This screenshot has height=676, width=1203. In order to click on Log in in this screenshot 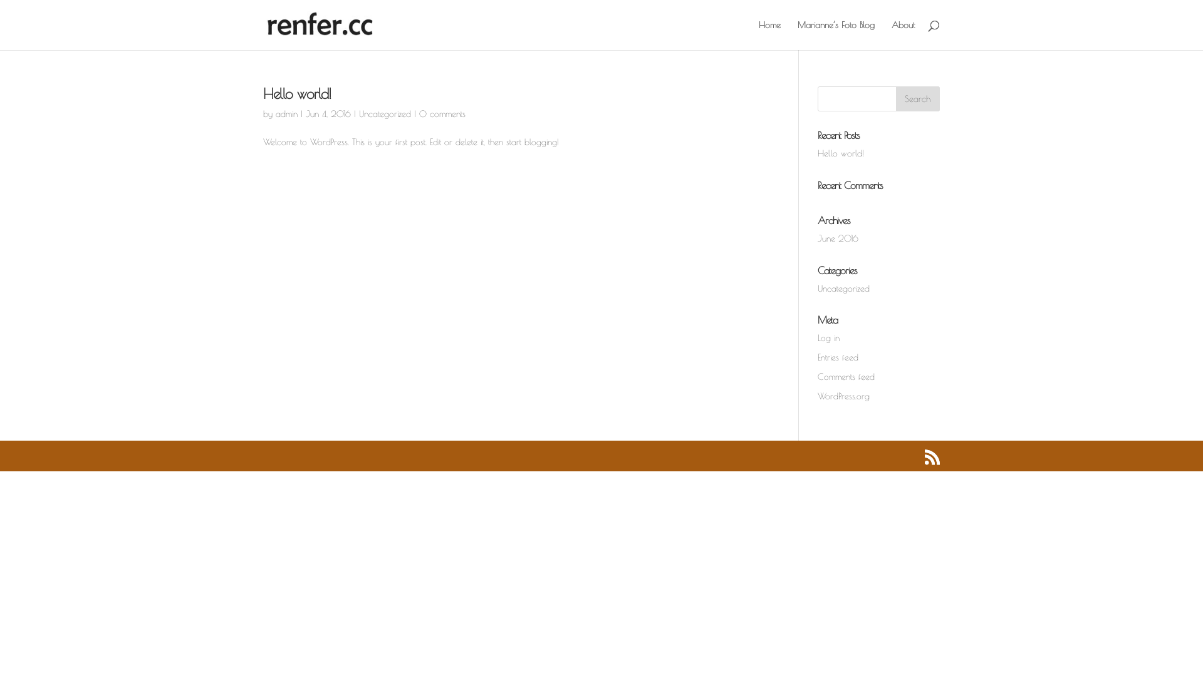, I will do `click(828, 338)`.